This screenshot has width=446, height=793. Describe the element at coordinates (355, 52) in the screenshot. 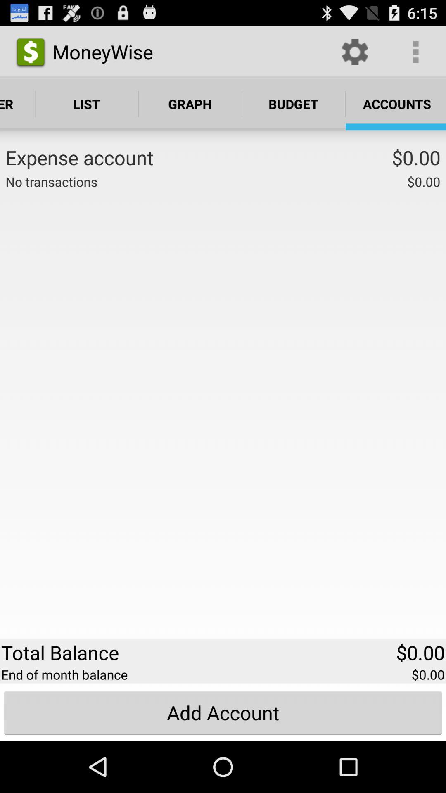

I see `press icon above accounts` at that location.